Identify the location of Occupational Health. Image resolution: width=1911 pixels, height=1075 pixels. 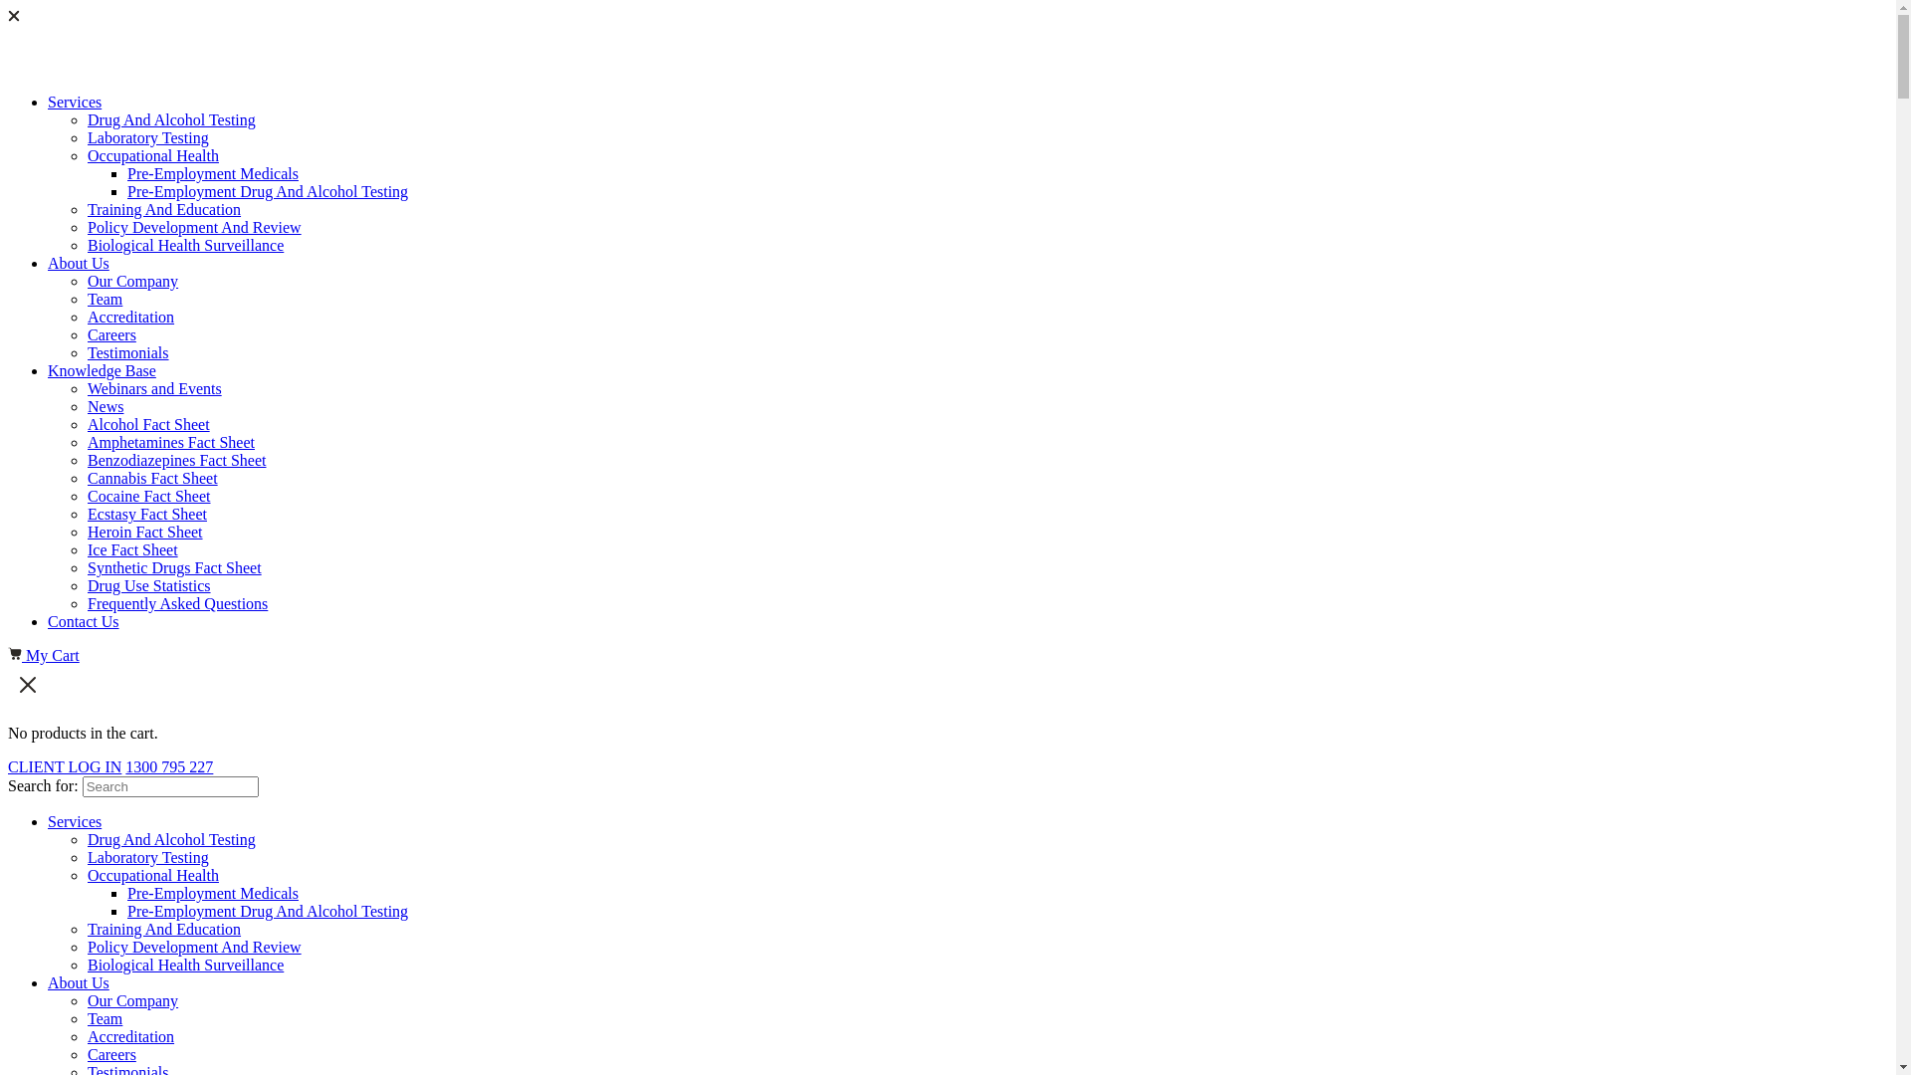
(153, 155).